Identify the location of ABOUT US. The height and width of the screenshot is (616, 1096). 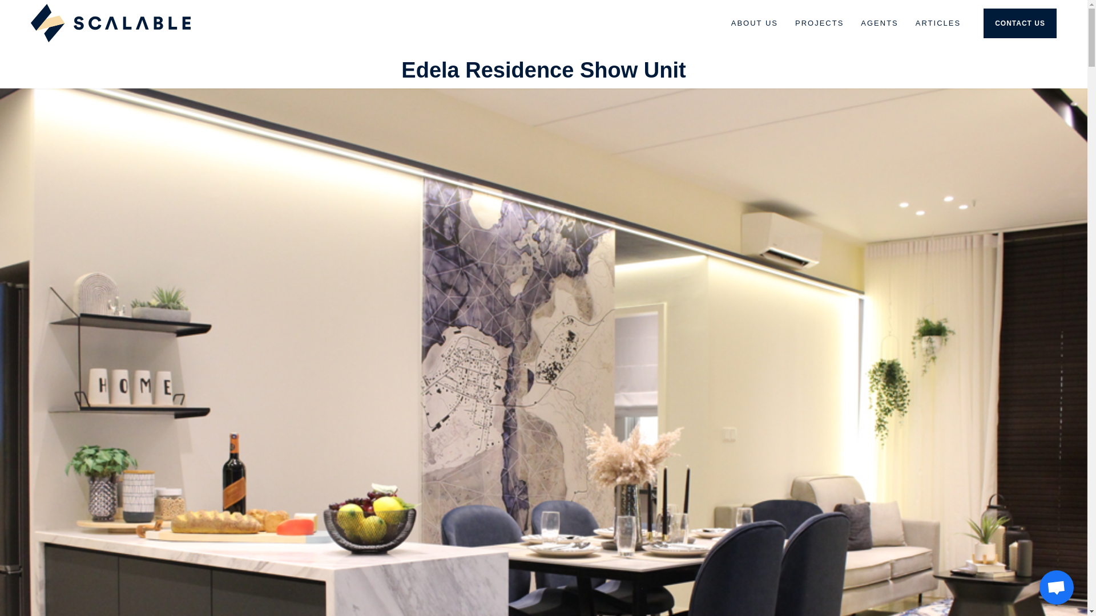
(755, 23).